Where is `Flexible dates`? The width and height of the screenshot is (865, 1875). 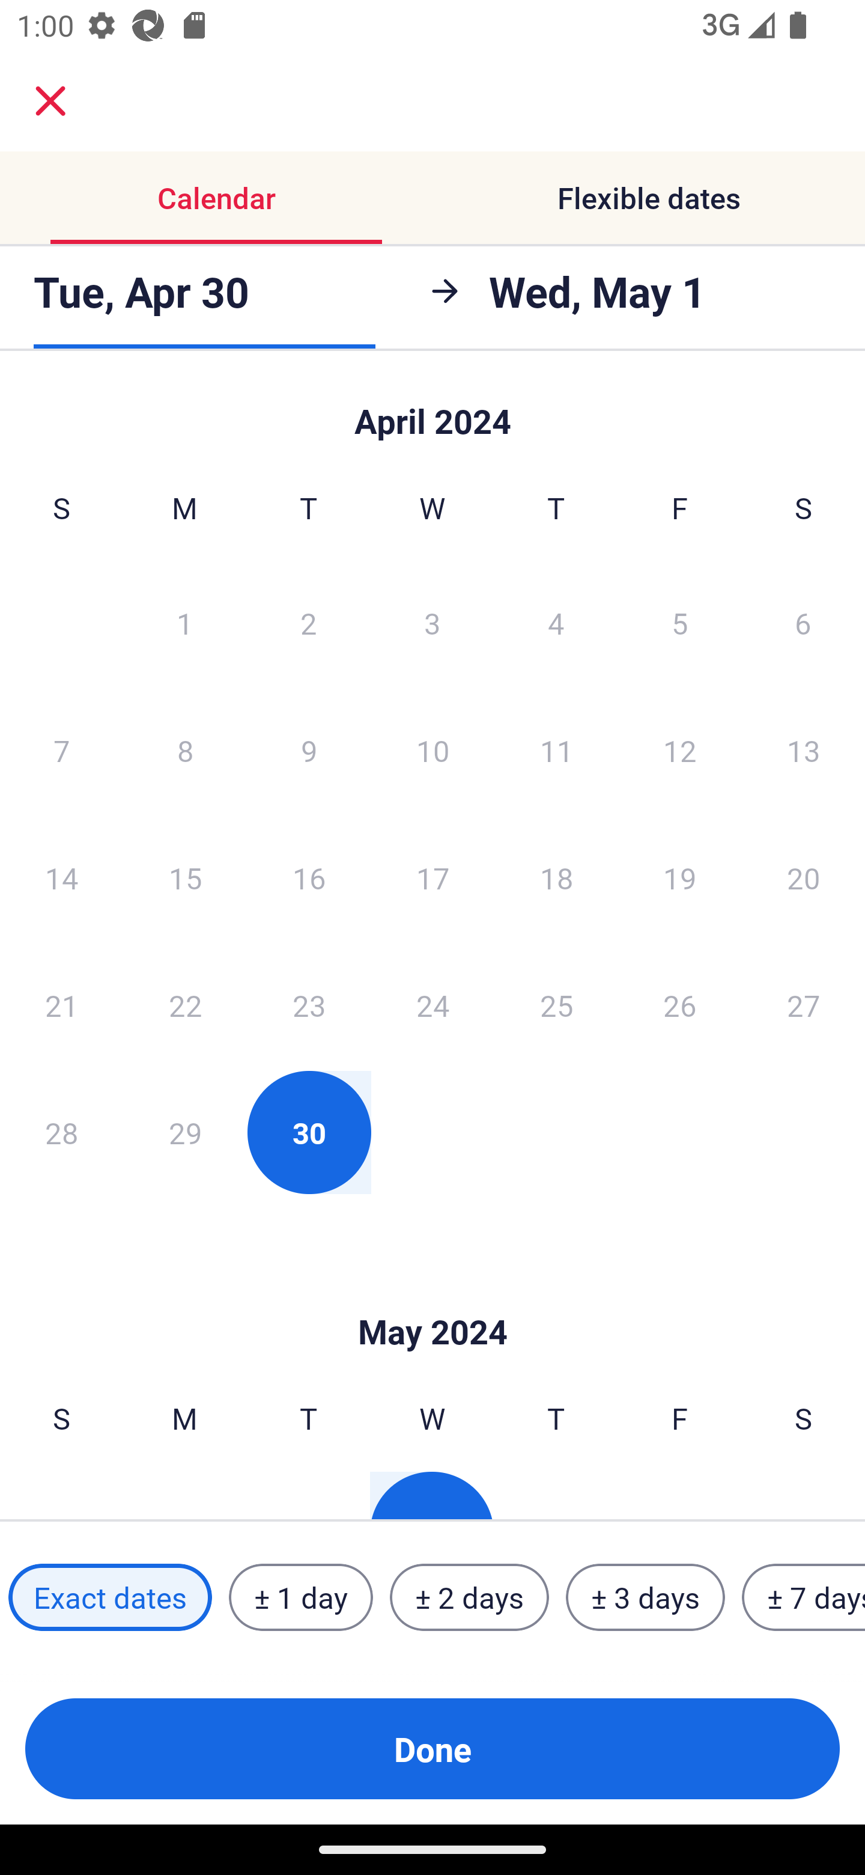 Flexible dates is located at coordinates (649, 197).